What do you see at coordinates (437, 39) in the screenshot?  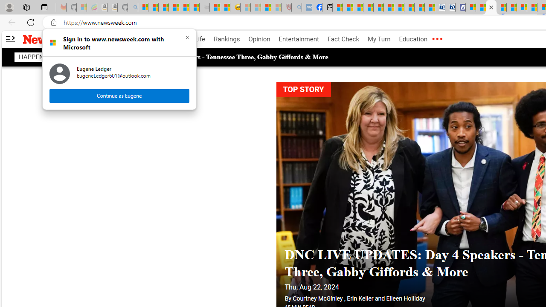 I see `AutomationID: moreOptions` at bounding box center [437, 39].